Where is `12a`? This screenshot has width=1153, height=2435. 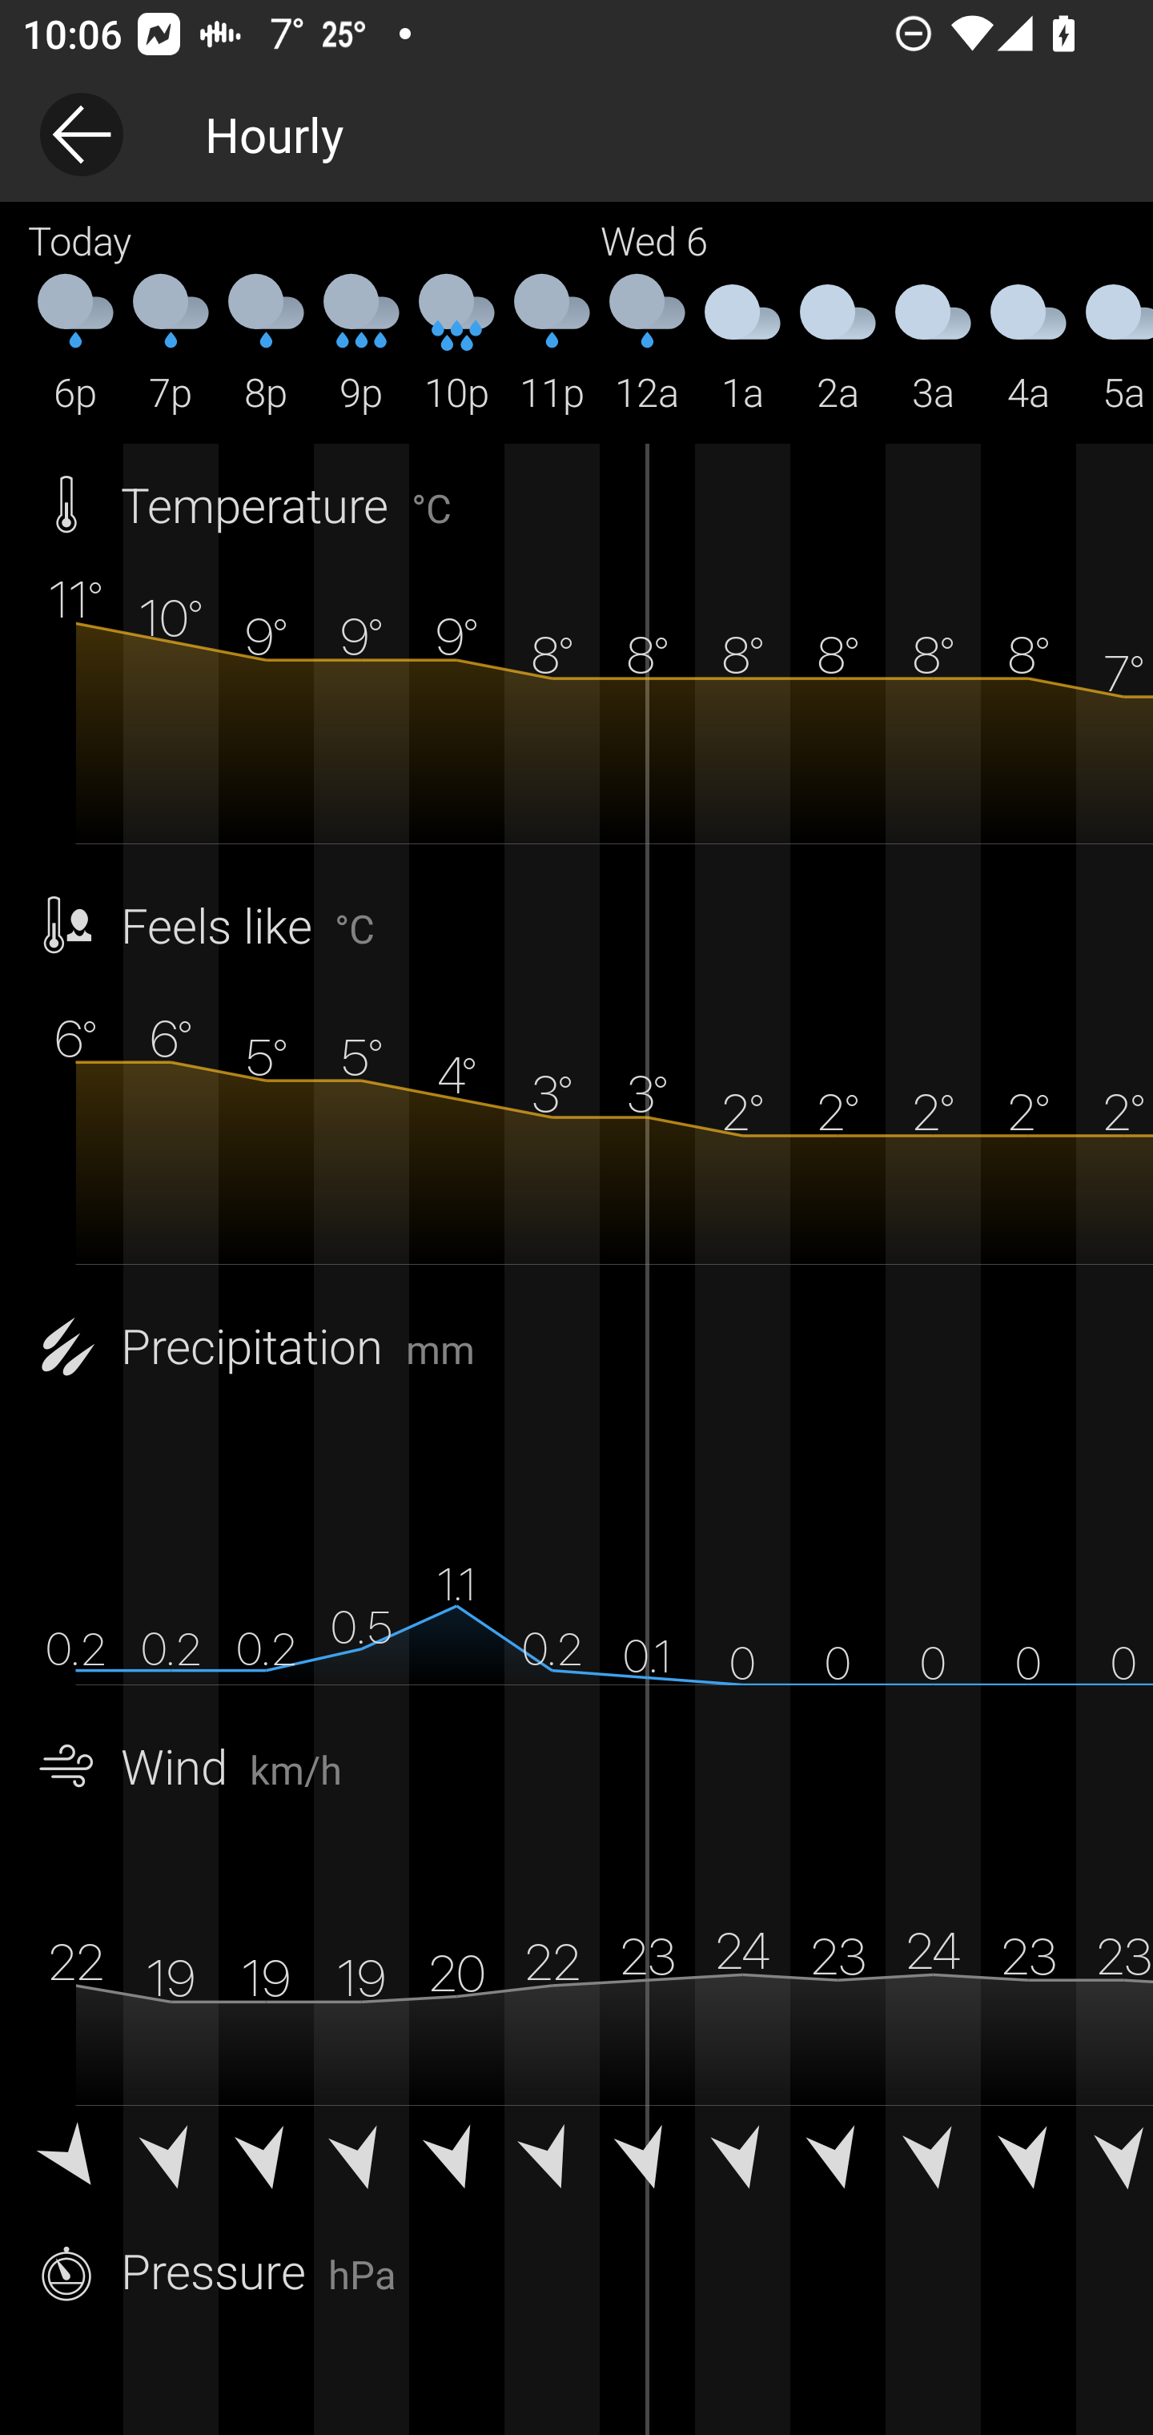 12a is located at coordinates (647, 345).